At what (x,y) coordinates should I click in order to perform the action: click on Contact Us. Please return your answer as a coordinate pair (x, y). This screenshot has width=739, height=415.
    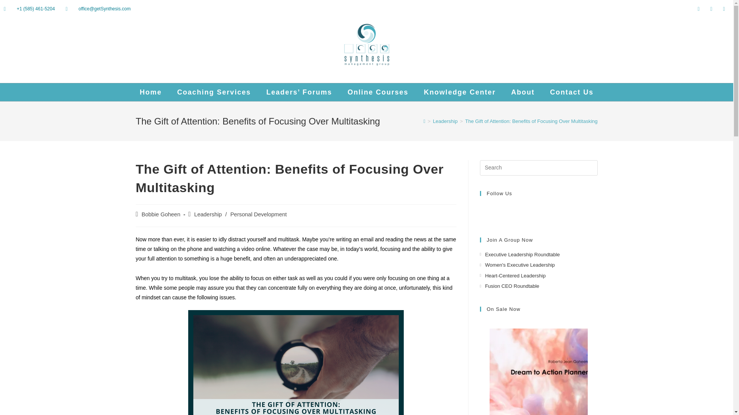
    Looking at the image, I should click on (572, 92).